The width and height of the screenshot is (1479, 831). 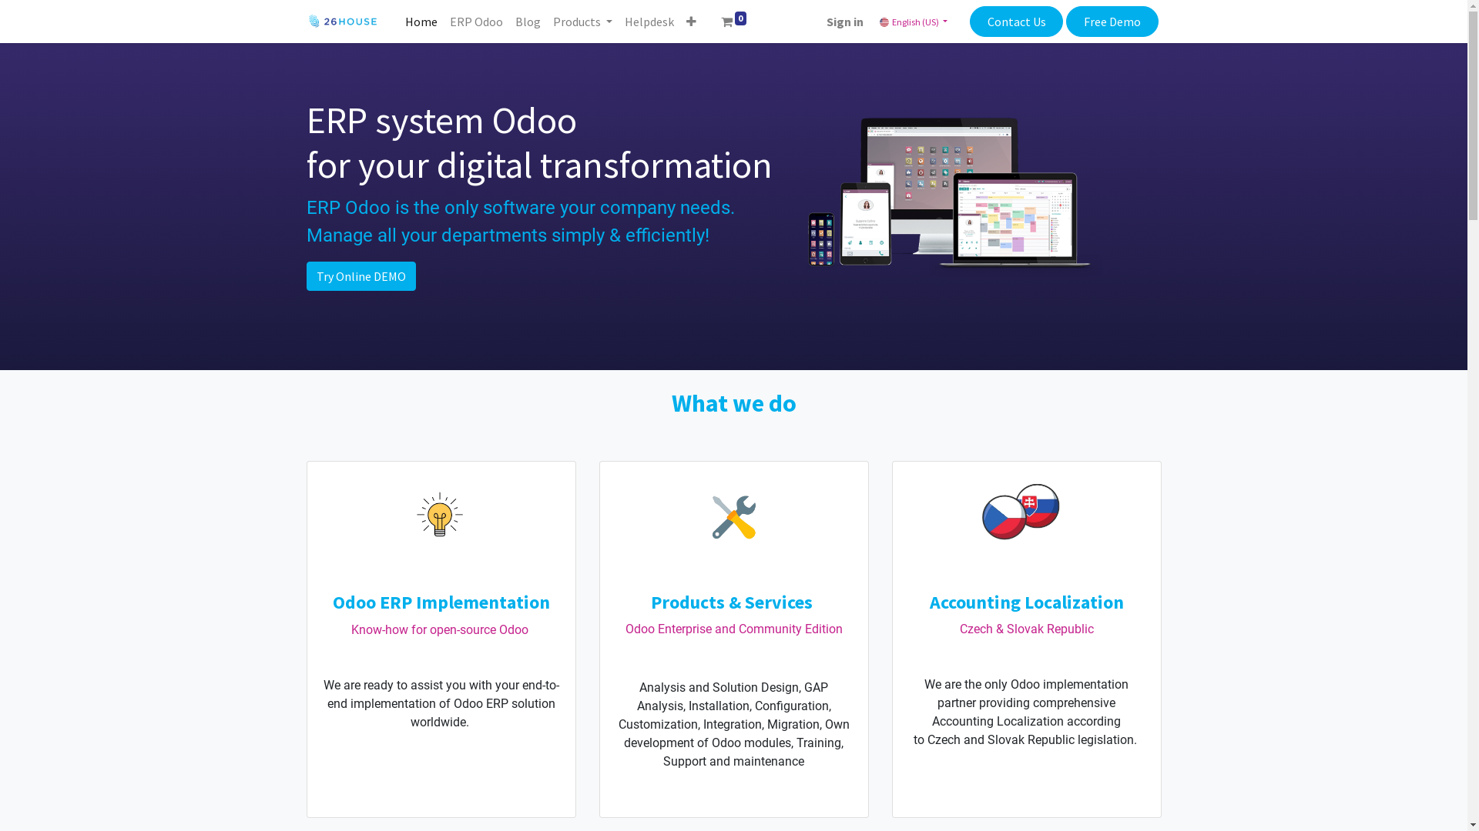 I want to click on Blog, so click(x=527, y=22).